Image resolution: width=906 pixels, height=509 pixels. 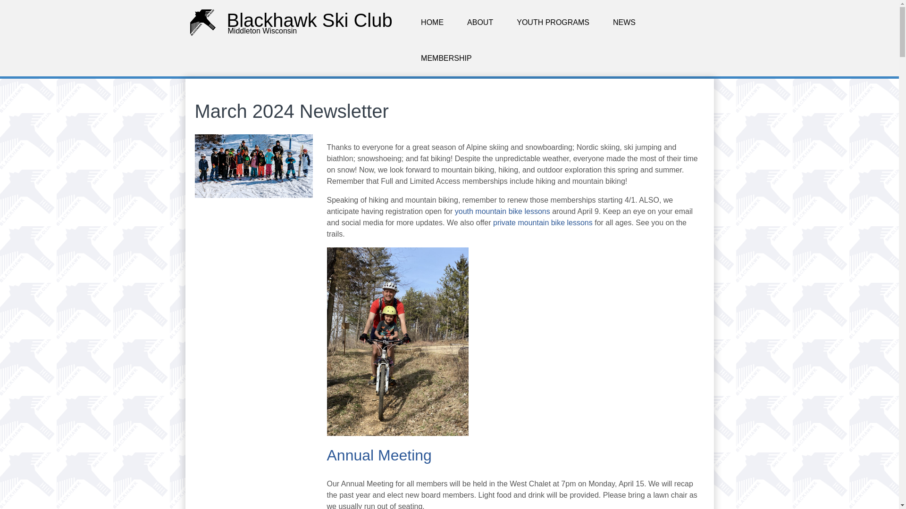 I want to click on NEWS, so click(x=624, y=23).